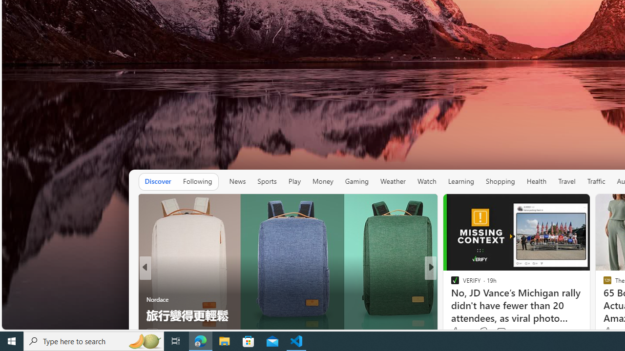 This screenshot has width=625, height=351. What do you see at coordinates (155, 332) in the screenshot?
I see `14 Like` at bounding box center [155, 332].